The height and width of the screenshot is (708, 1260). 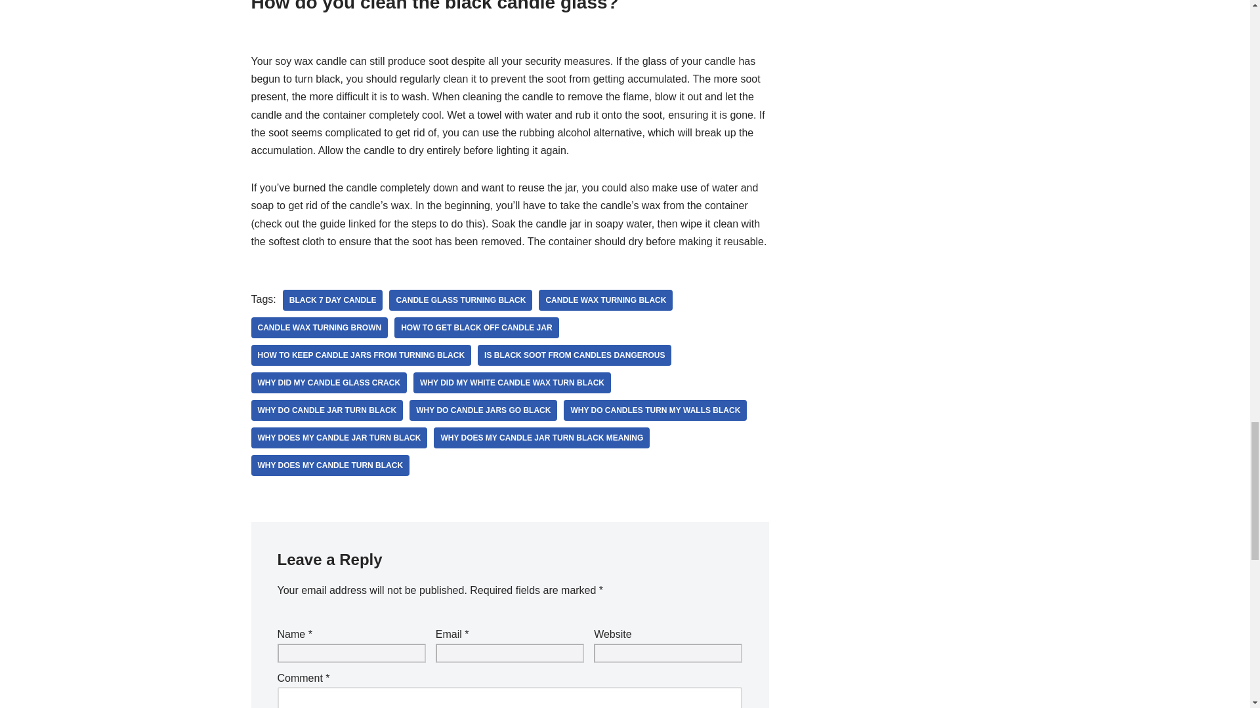 What do you see at coordinates (512, 383) in the screenshot?
I see `why did my white candle wax turn black` at bounding box center [512, 383].